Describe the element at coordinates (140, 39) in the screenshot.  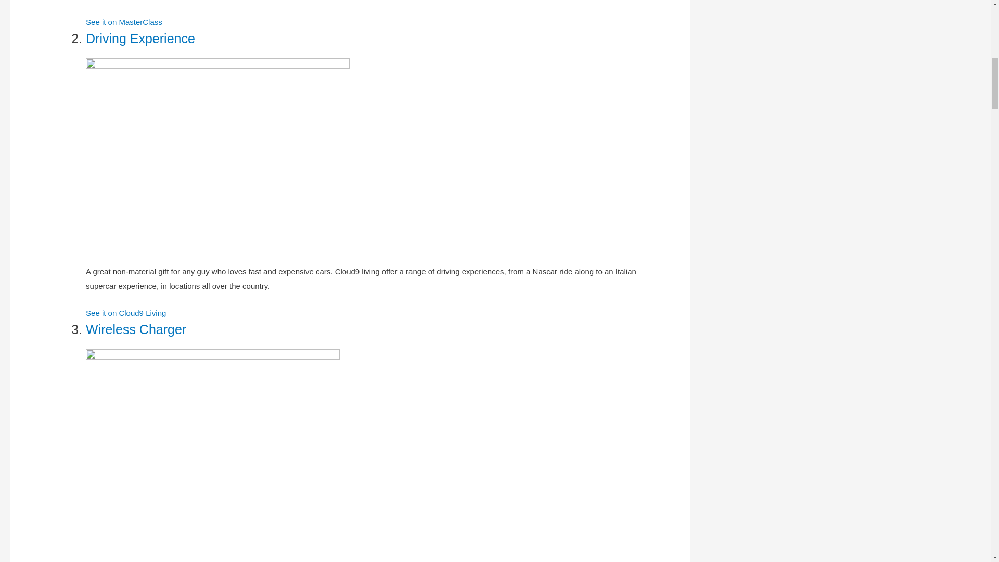
I see `Driving Experience` at that location.